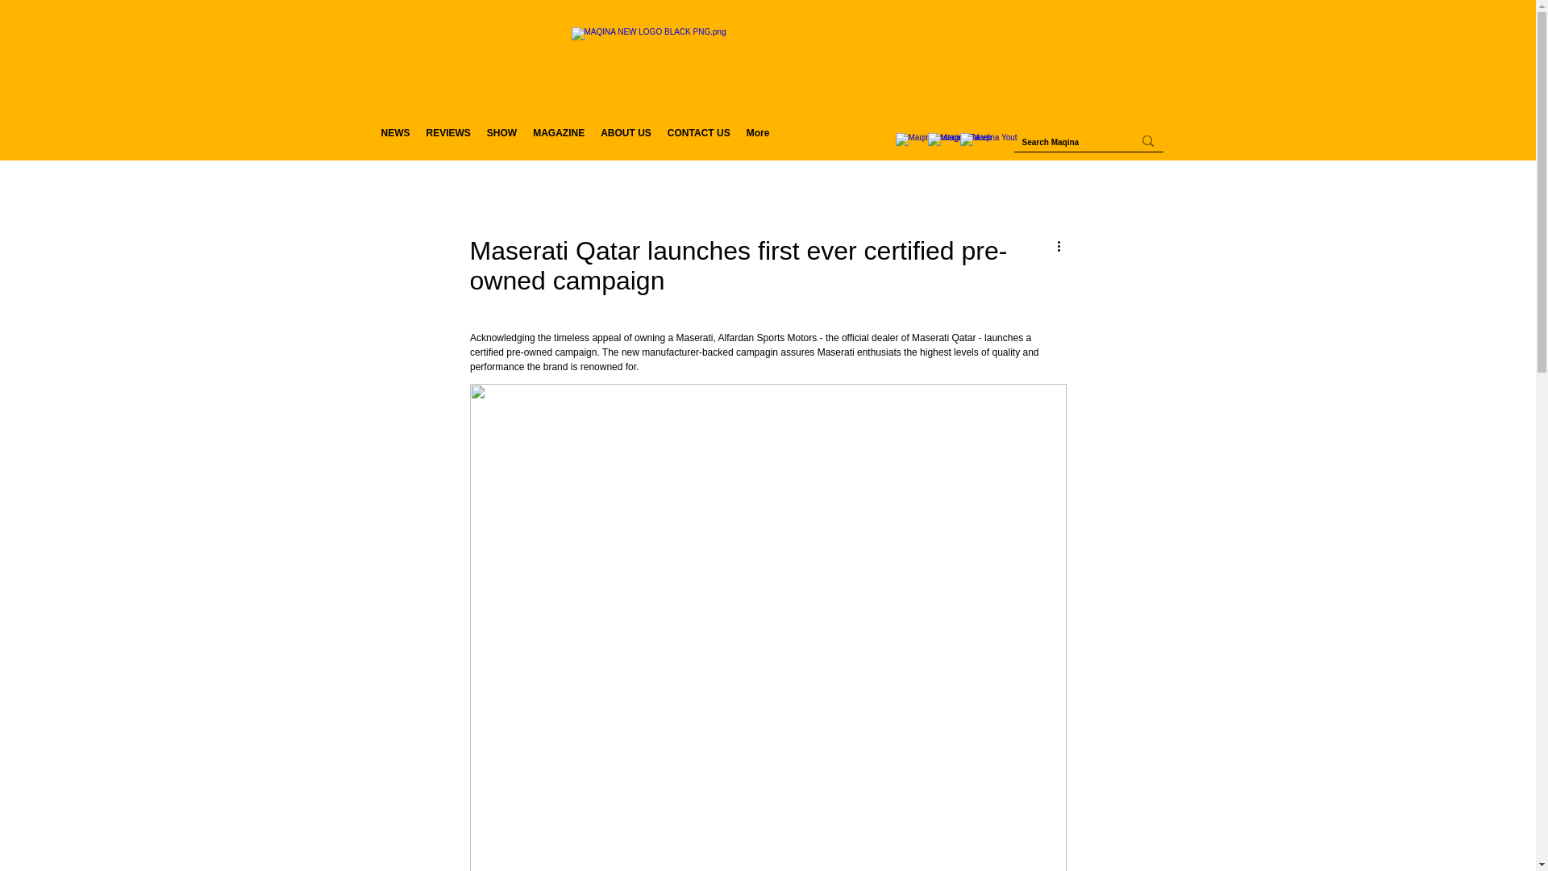  I want to click on MAGAZINE, so click(558, 140).